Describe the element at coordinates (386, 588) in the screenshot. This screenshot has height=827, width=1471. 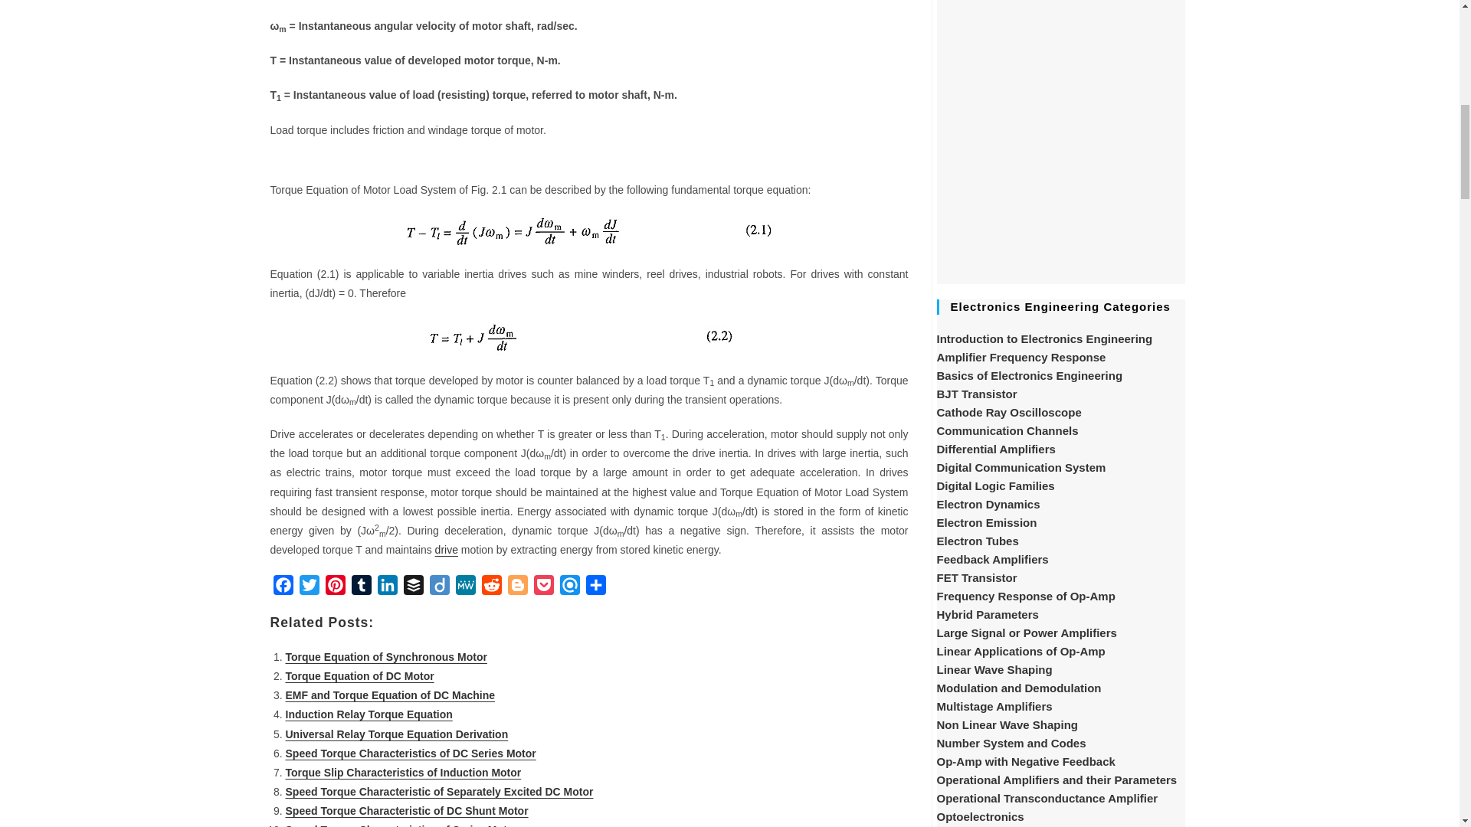
I see `LinkedIn` at that location.